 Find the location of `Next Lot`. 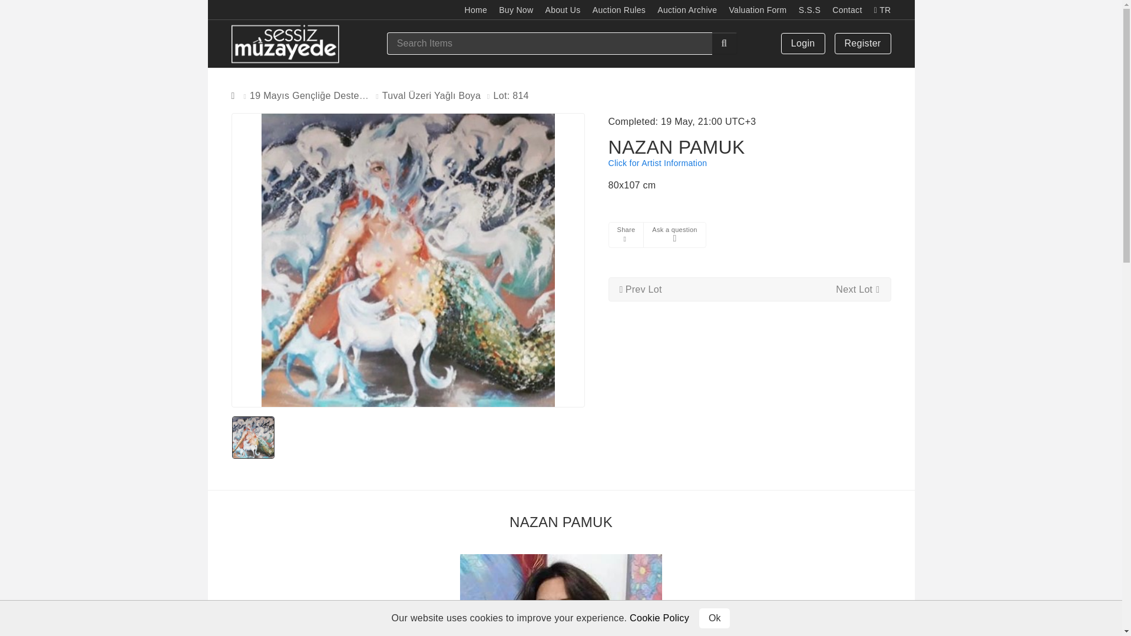

Next Lot is located at coordinates (858, 289).